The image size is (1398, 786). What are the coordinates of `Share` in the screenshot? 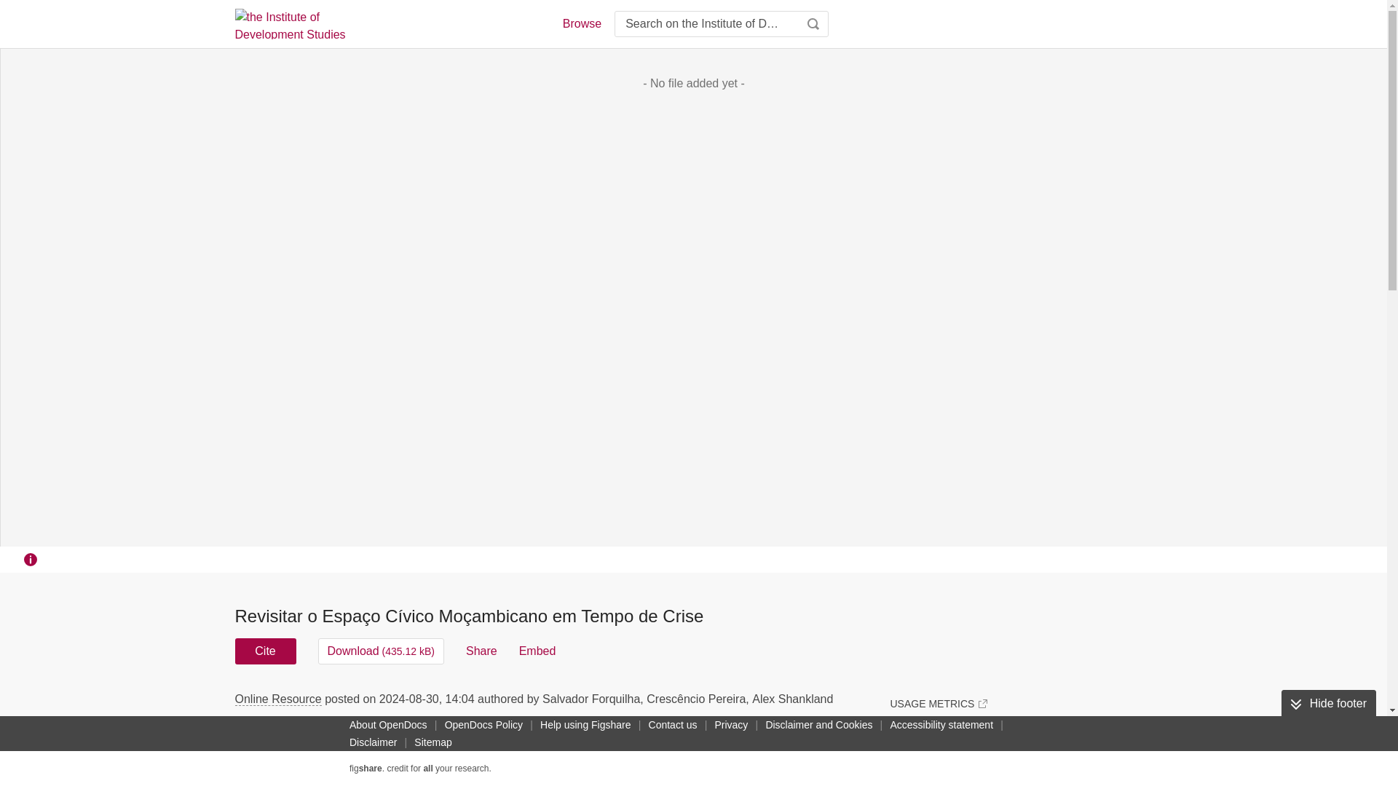 It's located at (481, 651).